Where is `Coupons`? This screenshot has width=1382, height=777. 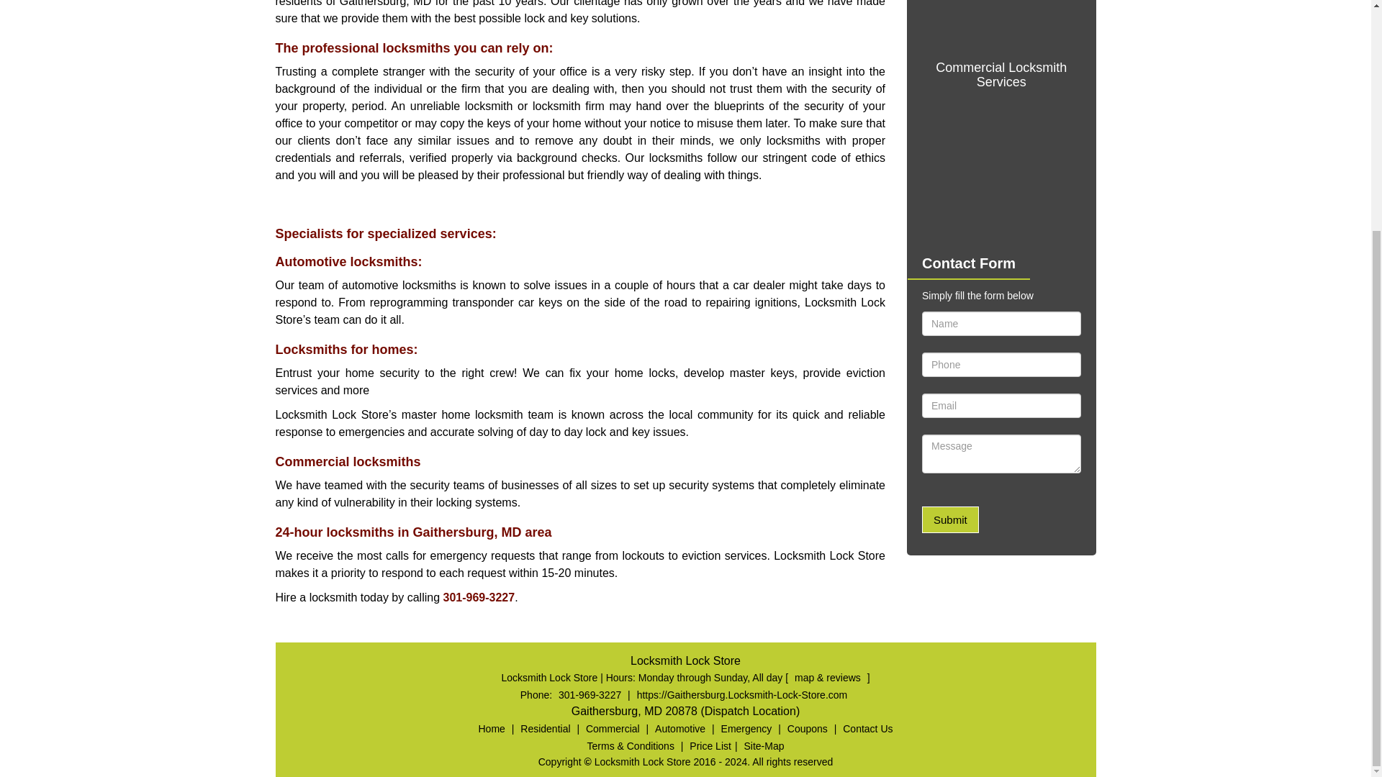 Coupons is located at coordinates (808, 728).